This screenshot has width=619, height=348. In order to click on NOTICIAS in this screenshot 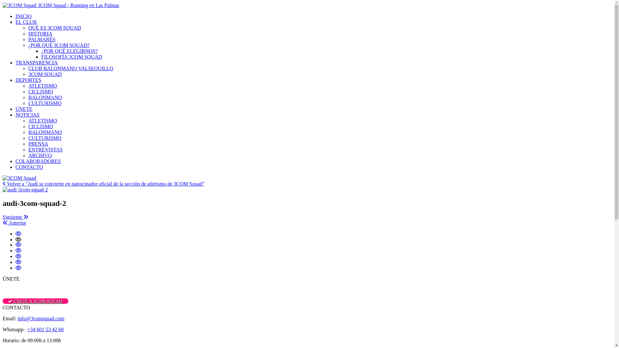, I will do `click(27, 115)`.